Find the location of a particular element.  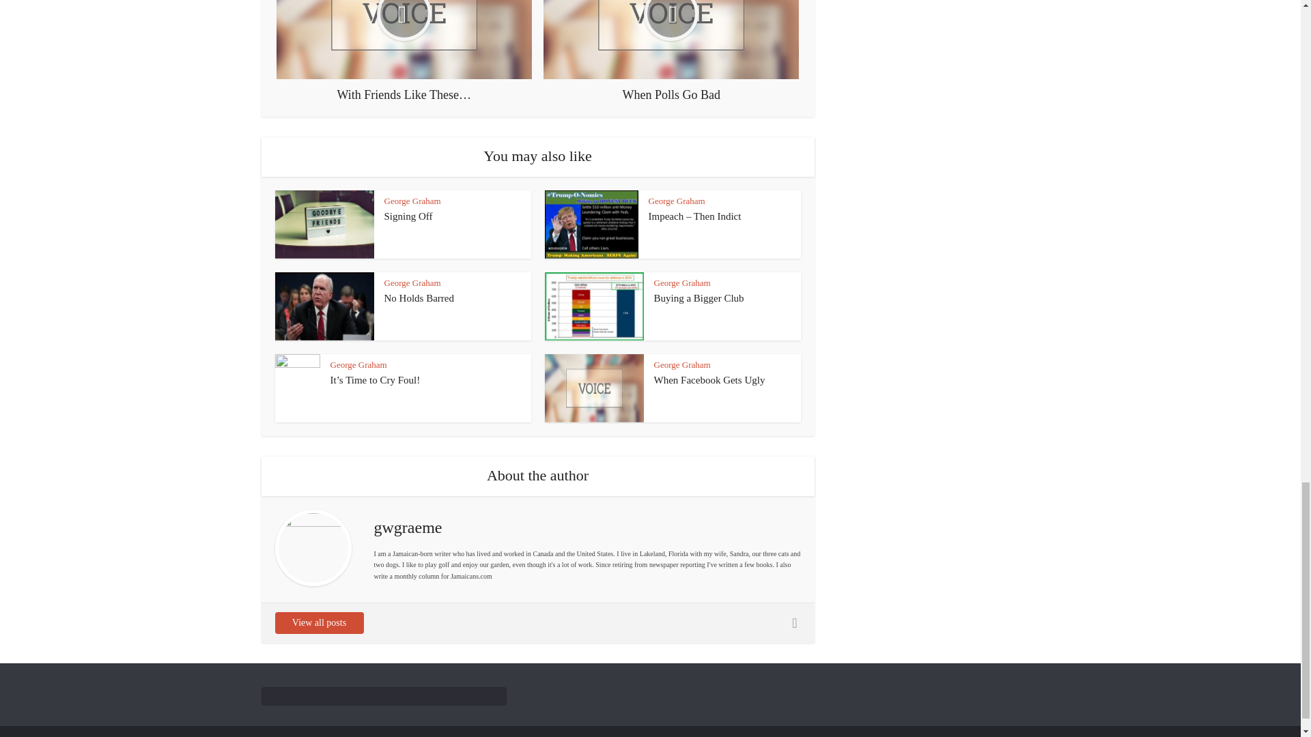

When Facebook Gets Ugly is located at coordinates (710, 379).